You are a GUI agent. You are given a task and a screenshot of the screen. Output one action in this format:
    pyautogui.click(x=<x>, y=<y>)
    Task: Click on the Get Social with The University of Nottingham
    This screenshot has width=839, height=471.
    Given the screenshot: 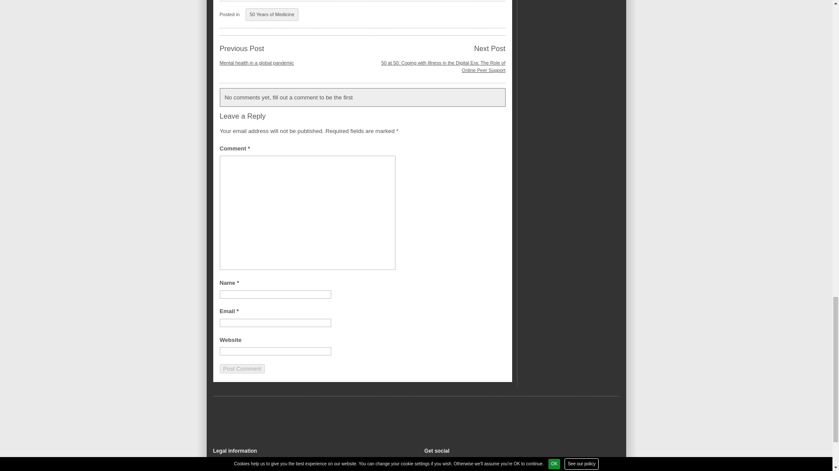 What is the action you would take?
    pyautogui.click(x=436, y=461)
    